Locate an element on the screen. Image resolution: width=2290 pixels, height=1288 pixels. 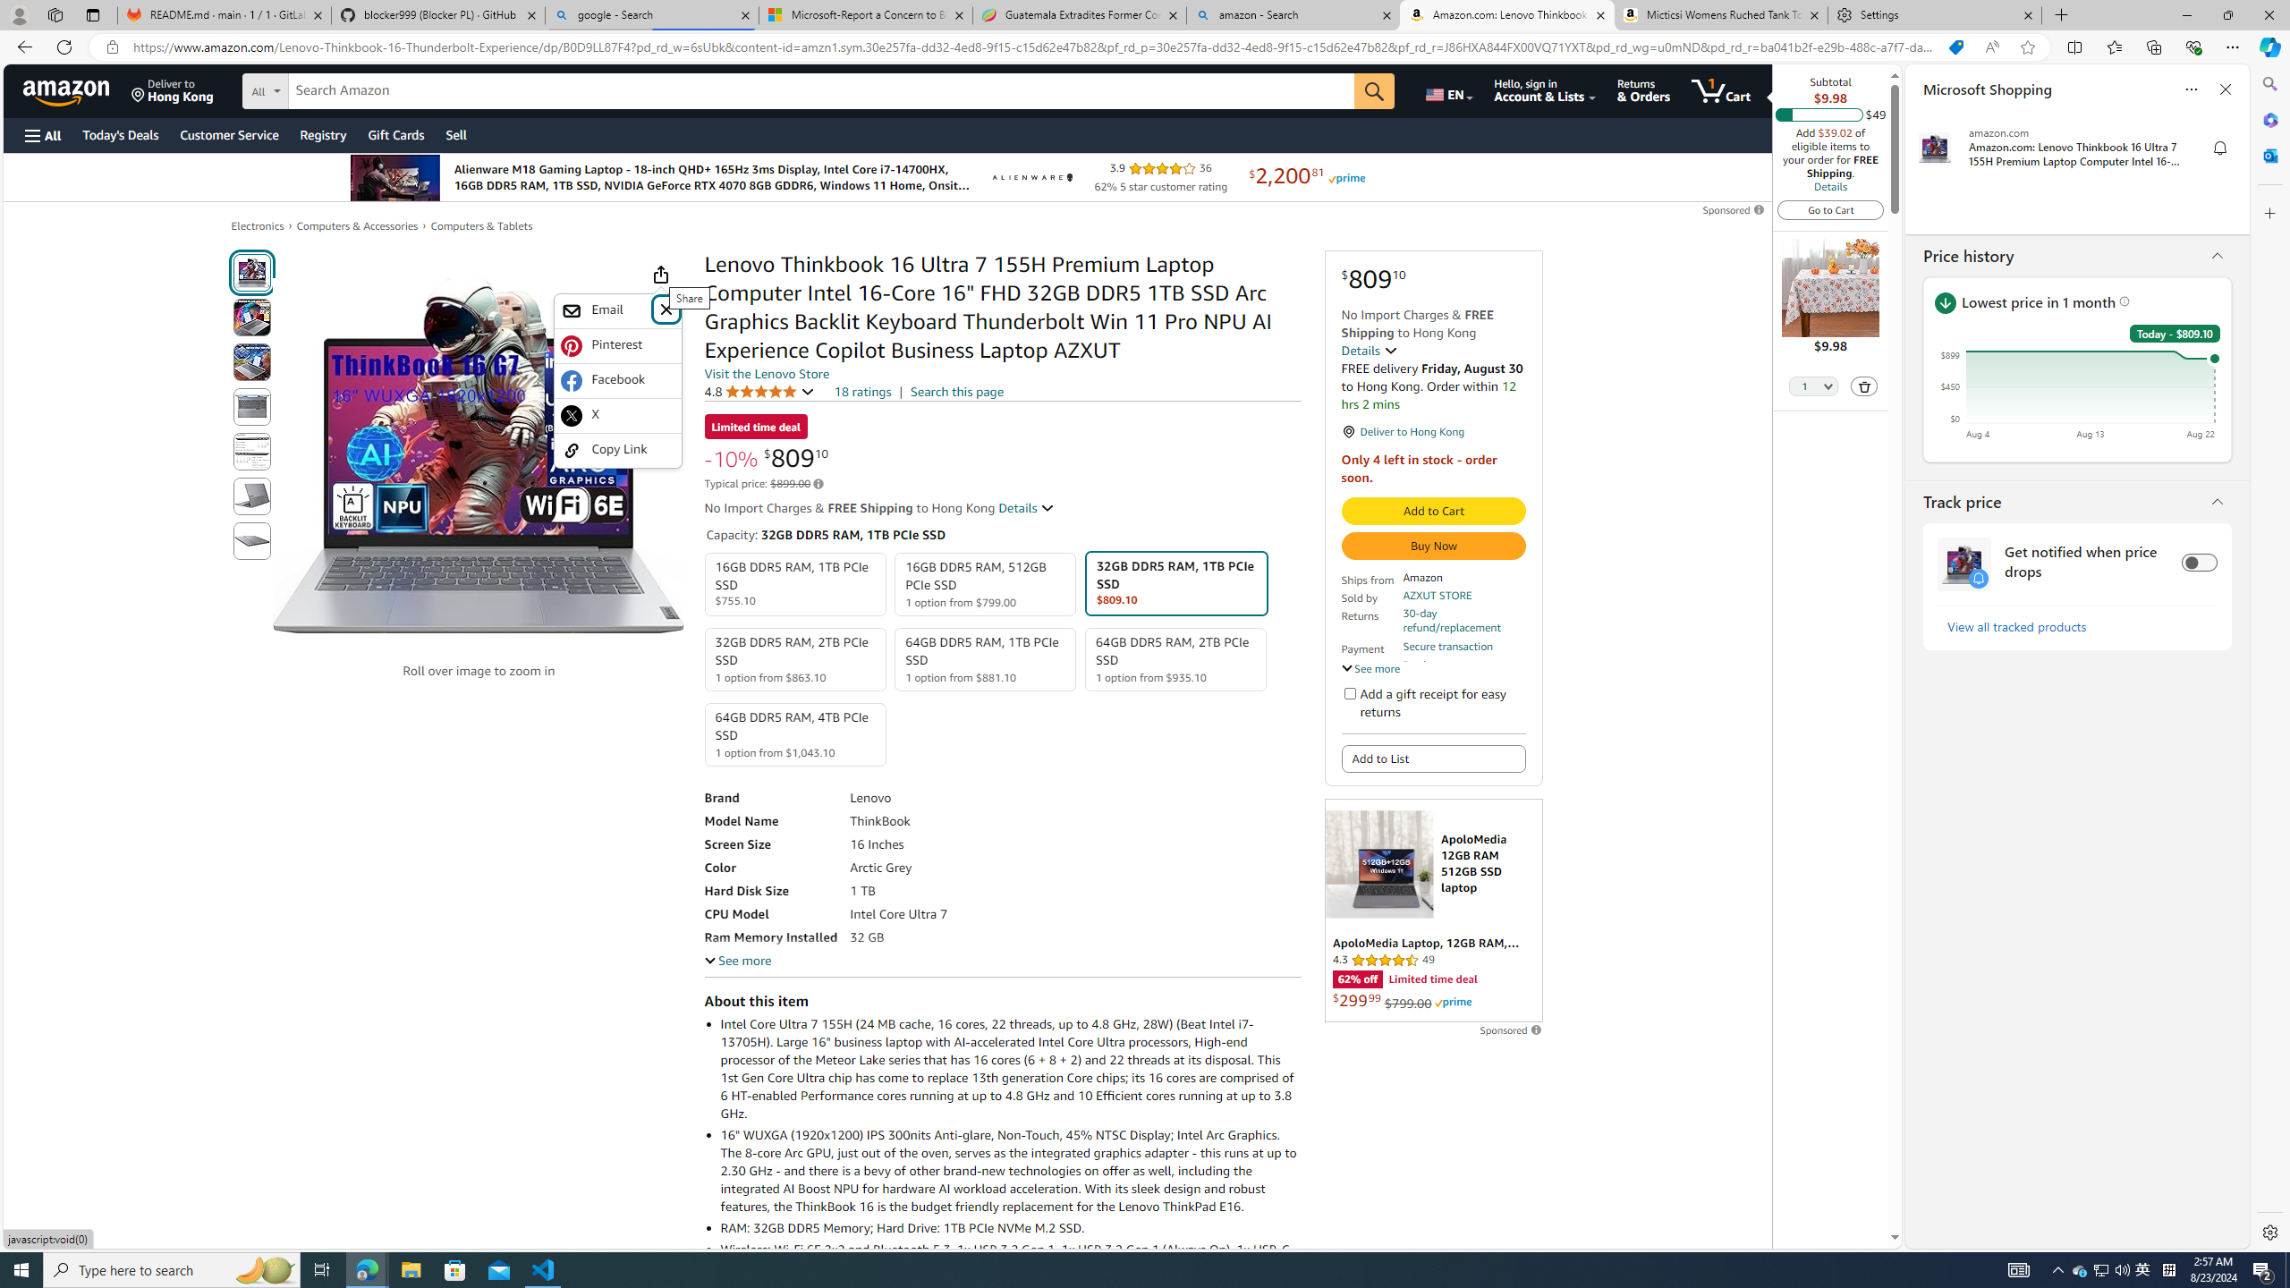
Gift Cards is located at coordinates (395, 134).